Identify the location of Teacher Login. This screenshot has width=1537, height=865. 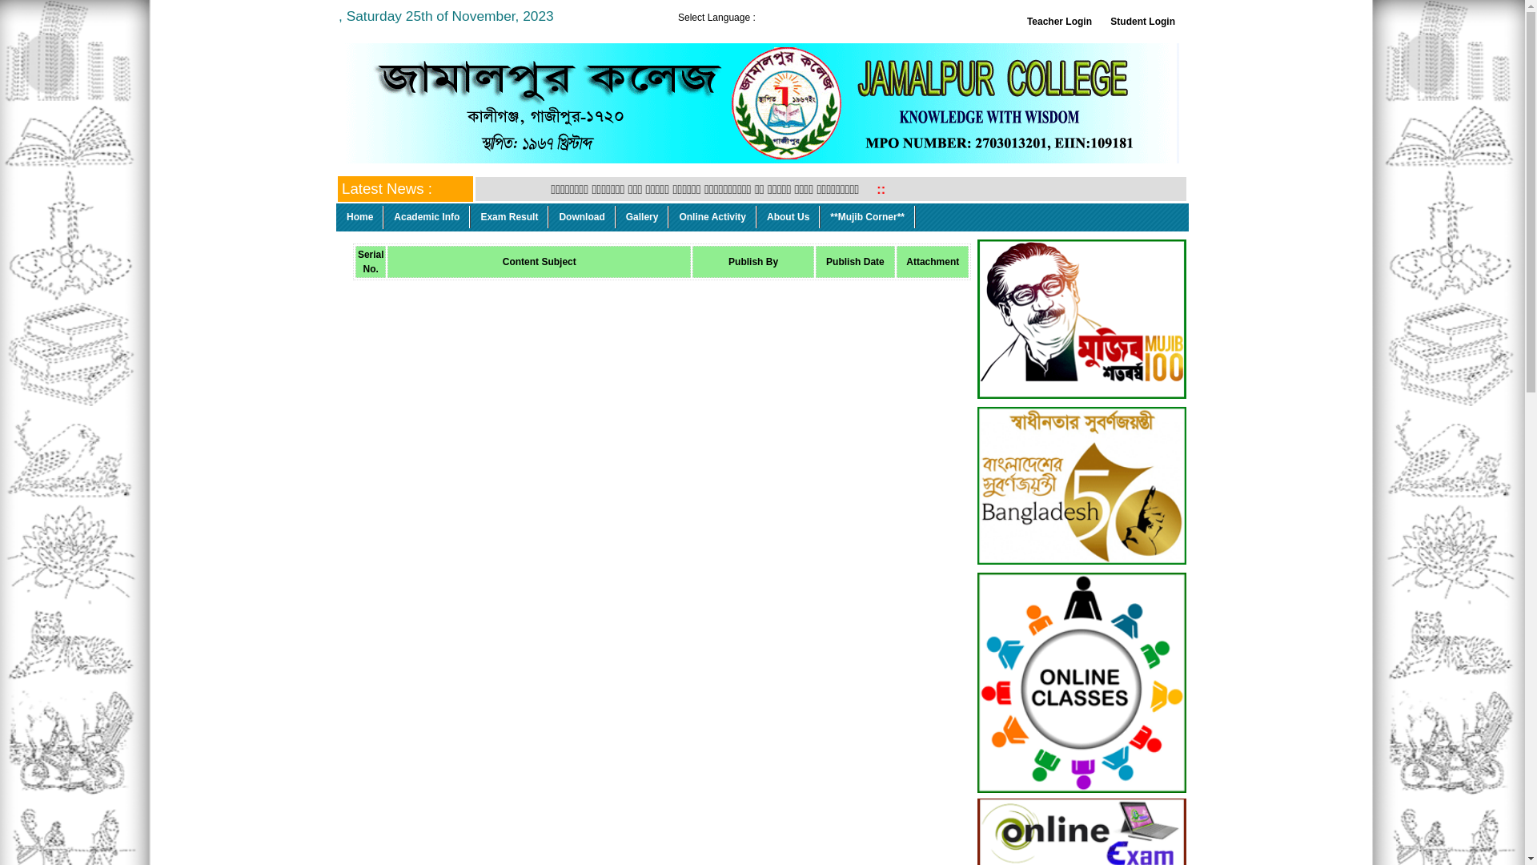
(1060, 22).